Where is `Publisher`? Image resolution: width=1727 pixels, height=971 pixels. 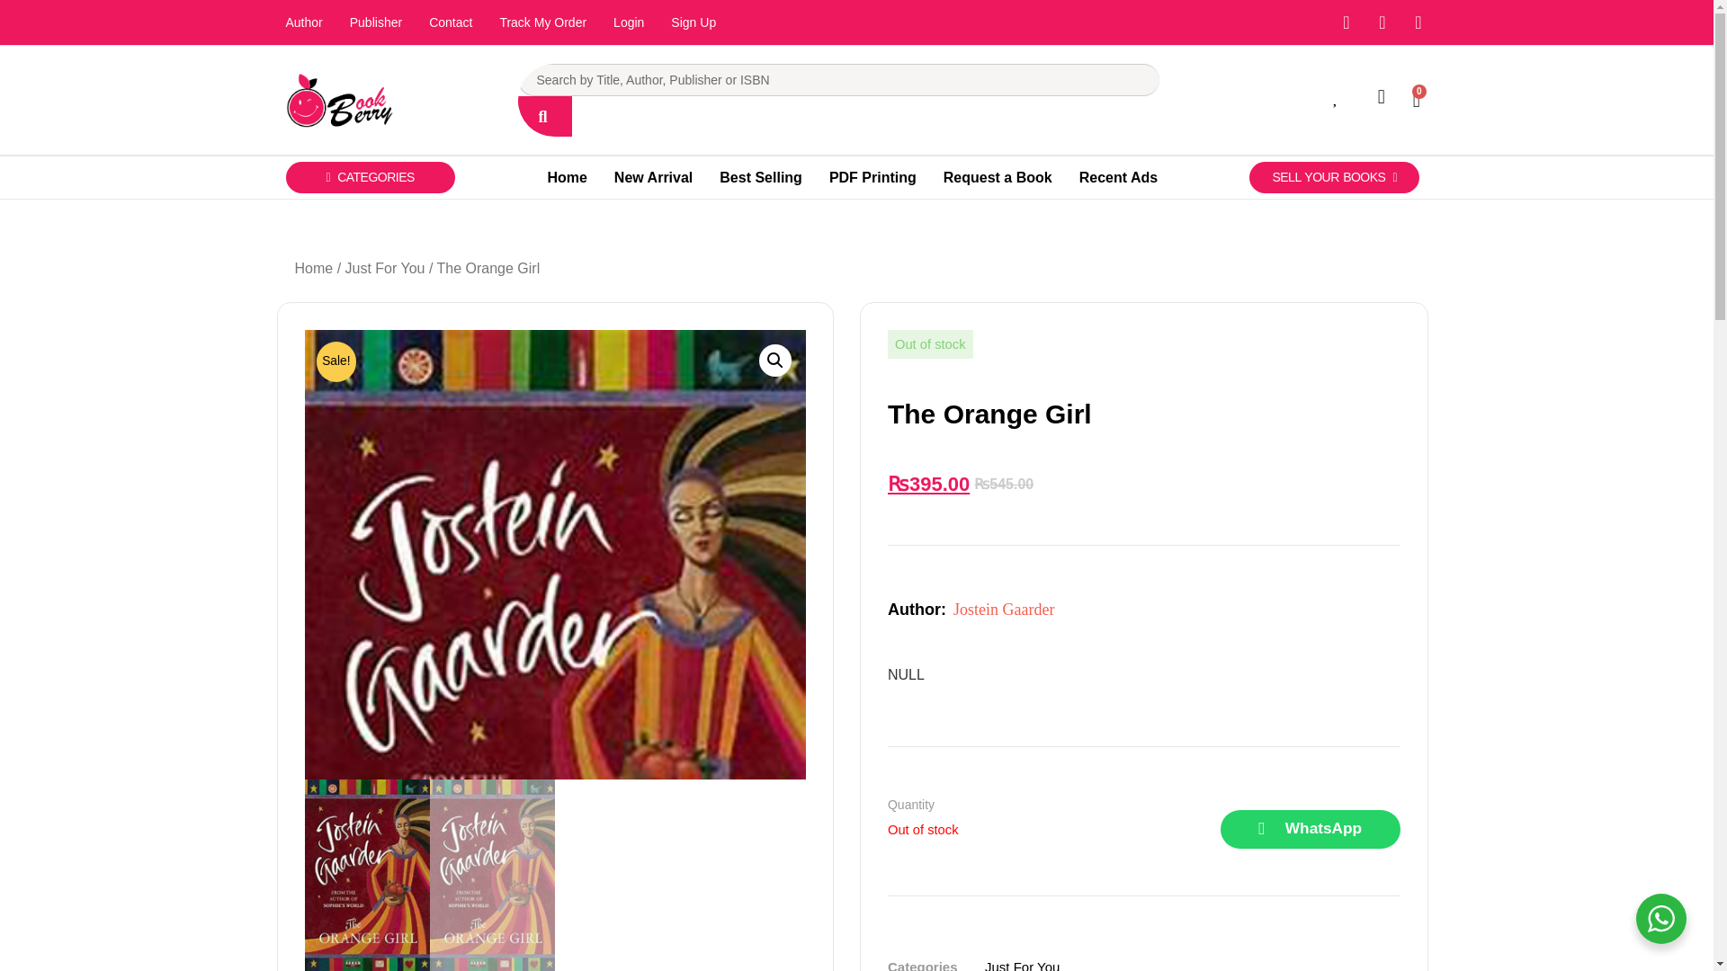
Publisher is located at coordinates (376, 22).